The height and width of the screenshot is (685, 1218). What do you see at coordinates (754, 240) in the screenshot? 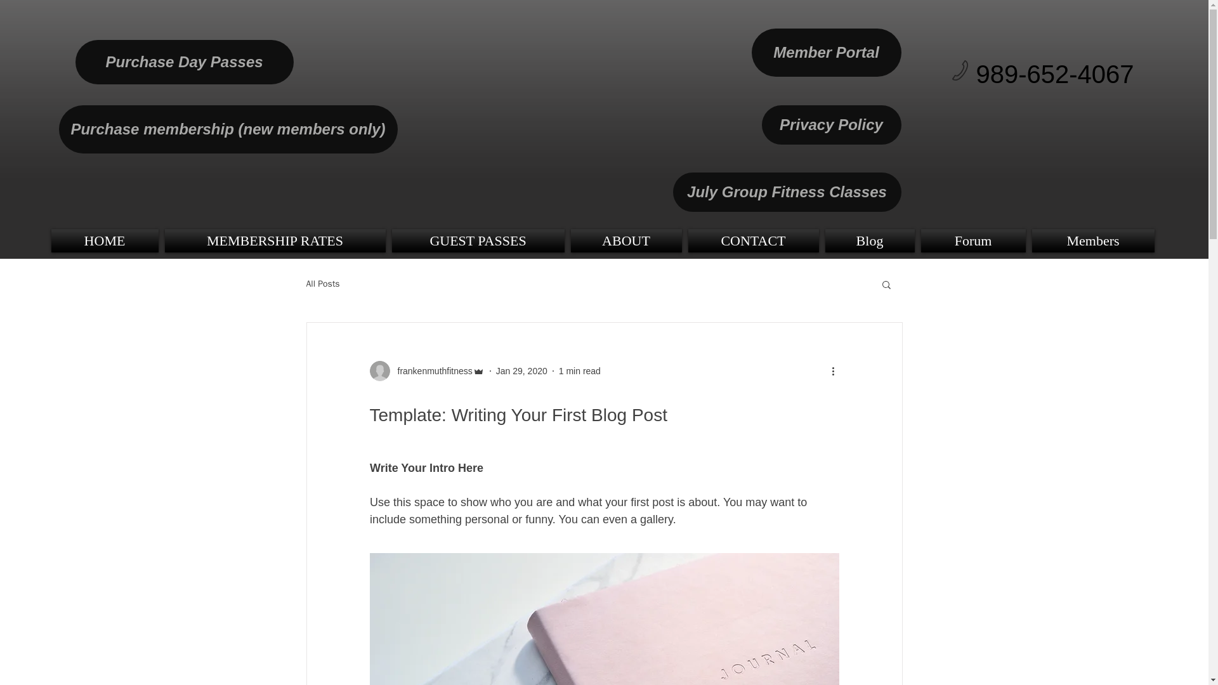
I see `CONTACT` at bounding box center [754, 240].